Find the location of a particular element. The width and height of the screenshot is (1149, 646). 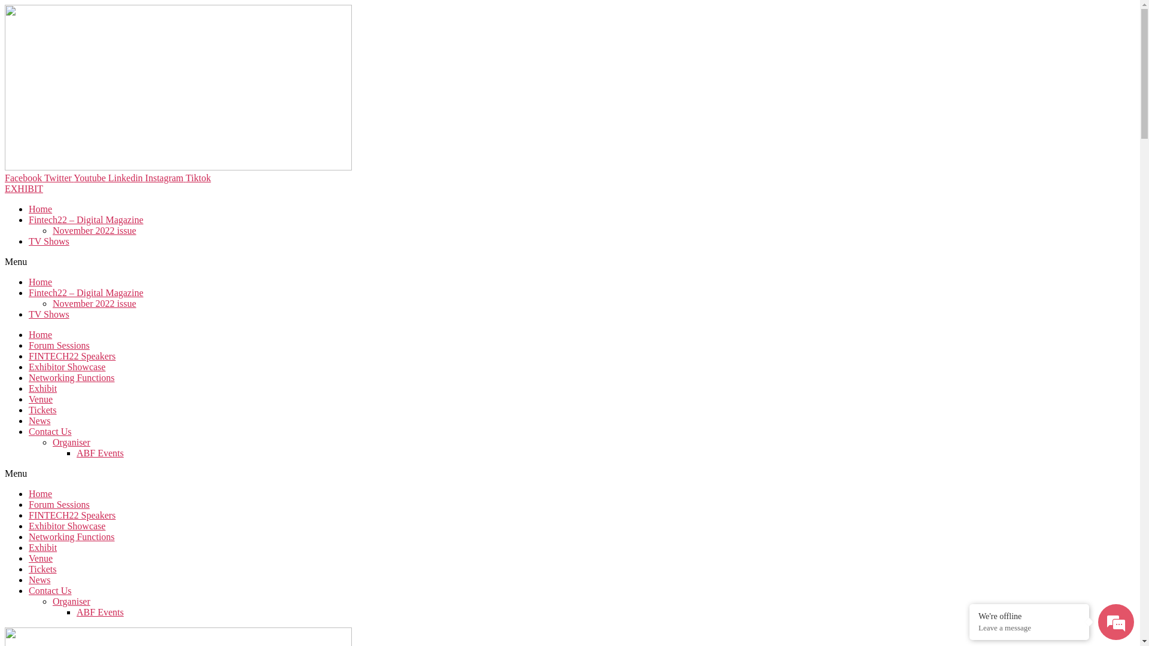

Home is located at coordinates (41, 494).